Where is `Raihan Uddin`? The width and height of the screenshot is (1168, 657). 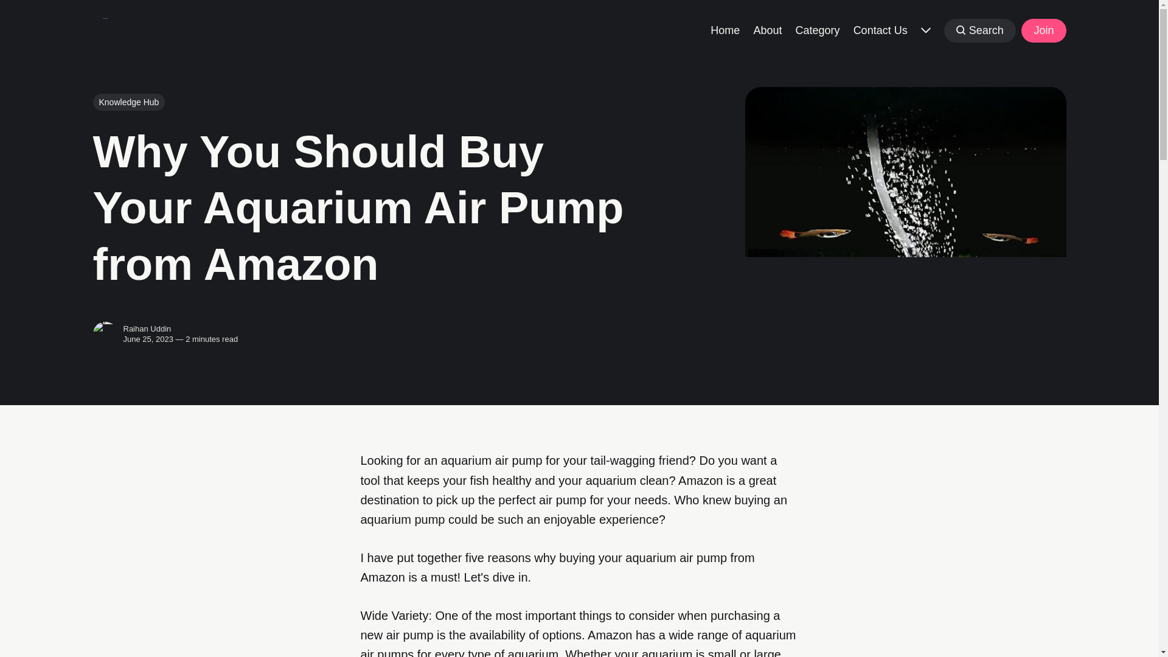 Raihan Uddin is located at coordinates (146, 328).